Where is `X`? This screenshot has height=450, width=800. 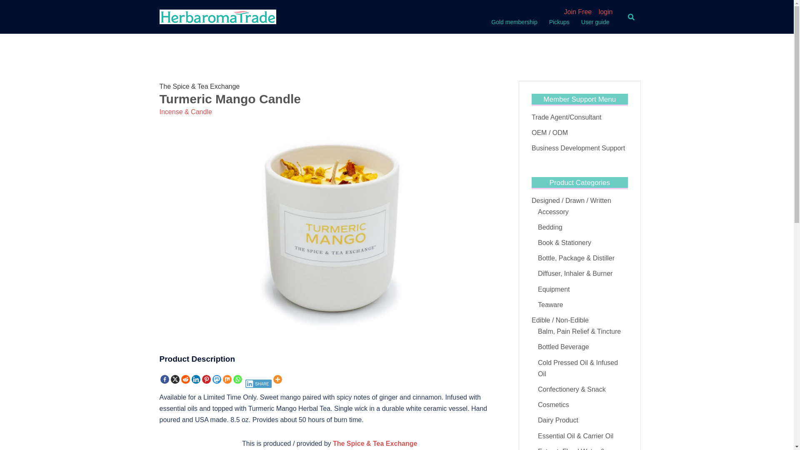
X is located at coordinates (175, 379).